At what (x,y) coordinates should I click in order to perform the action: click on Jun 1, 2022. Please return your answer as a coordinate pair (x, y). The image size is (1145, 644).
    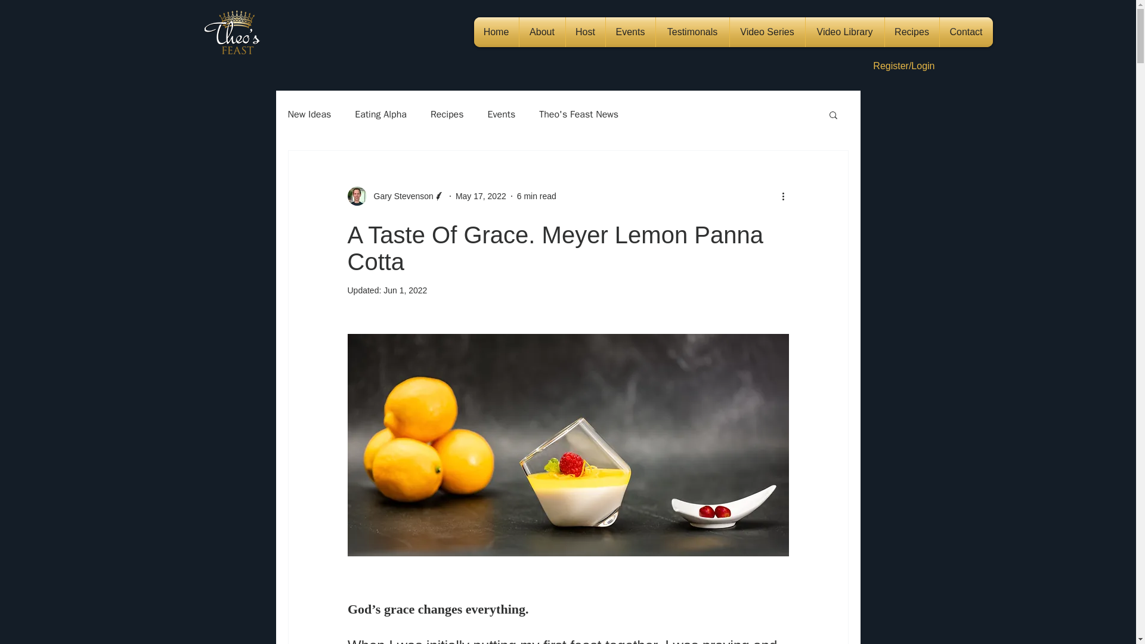
    Looking at the image, I should click on (406, 290).